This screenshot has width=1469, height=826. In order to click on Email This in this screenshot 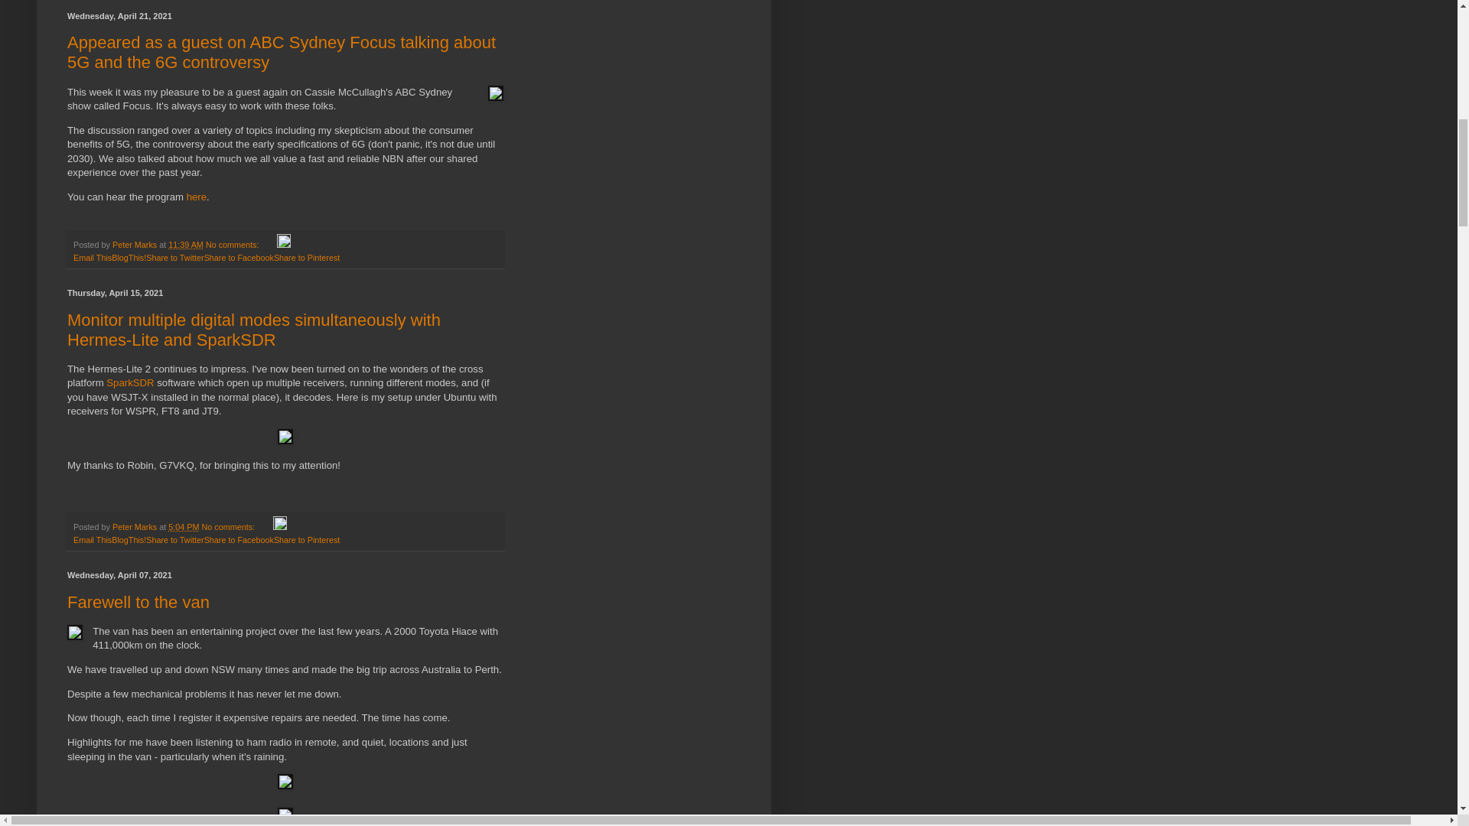, I will do `click(92, 539)`.